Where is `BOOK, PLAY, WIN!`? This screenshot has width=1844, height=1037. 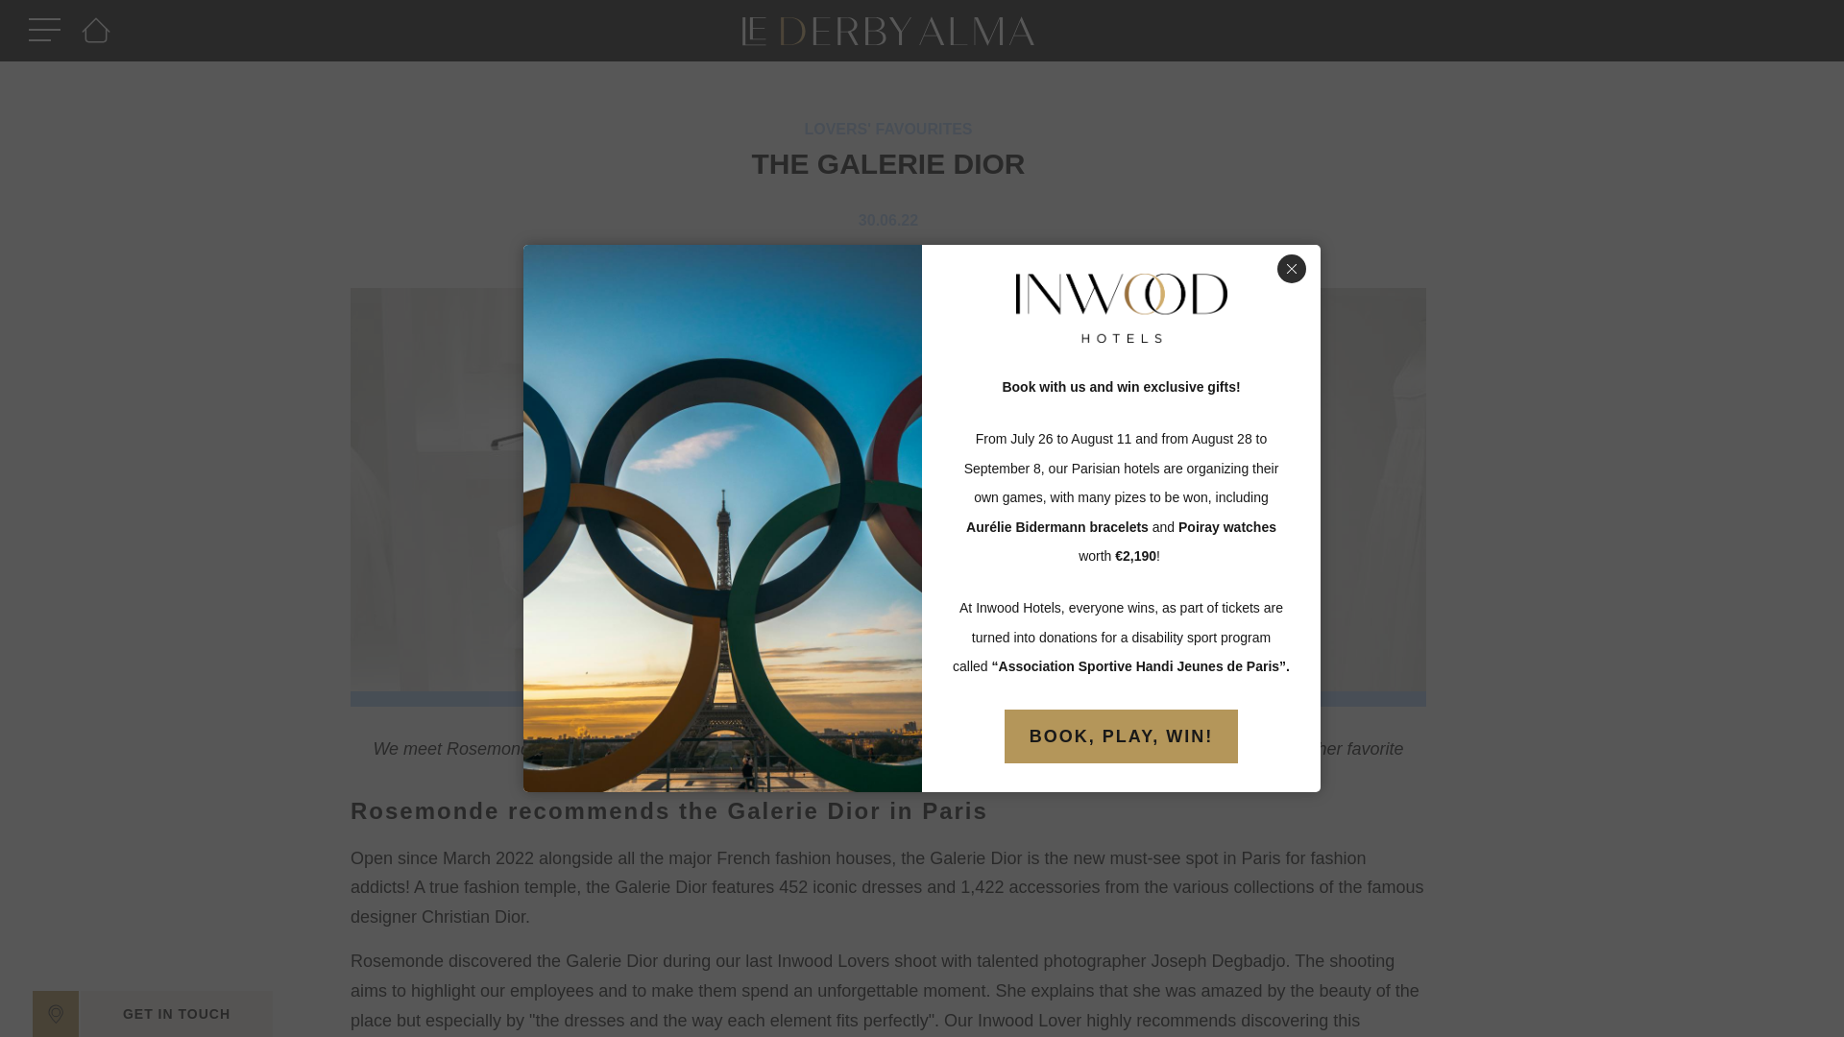
BOOK, PLAY, WIN! is located at coordinates (1121, 736).